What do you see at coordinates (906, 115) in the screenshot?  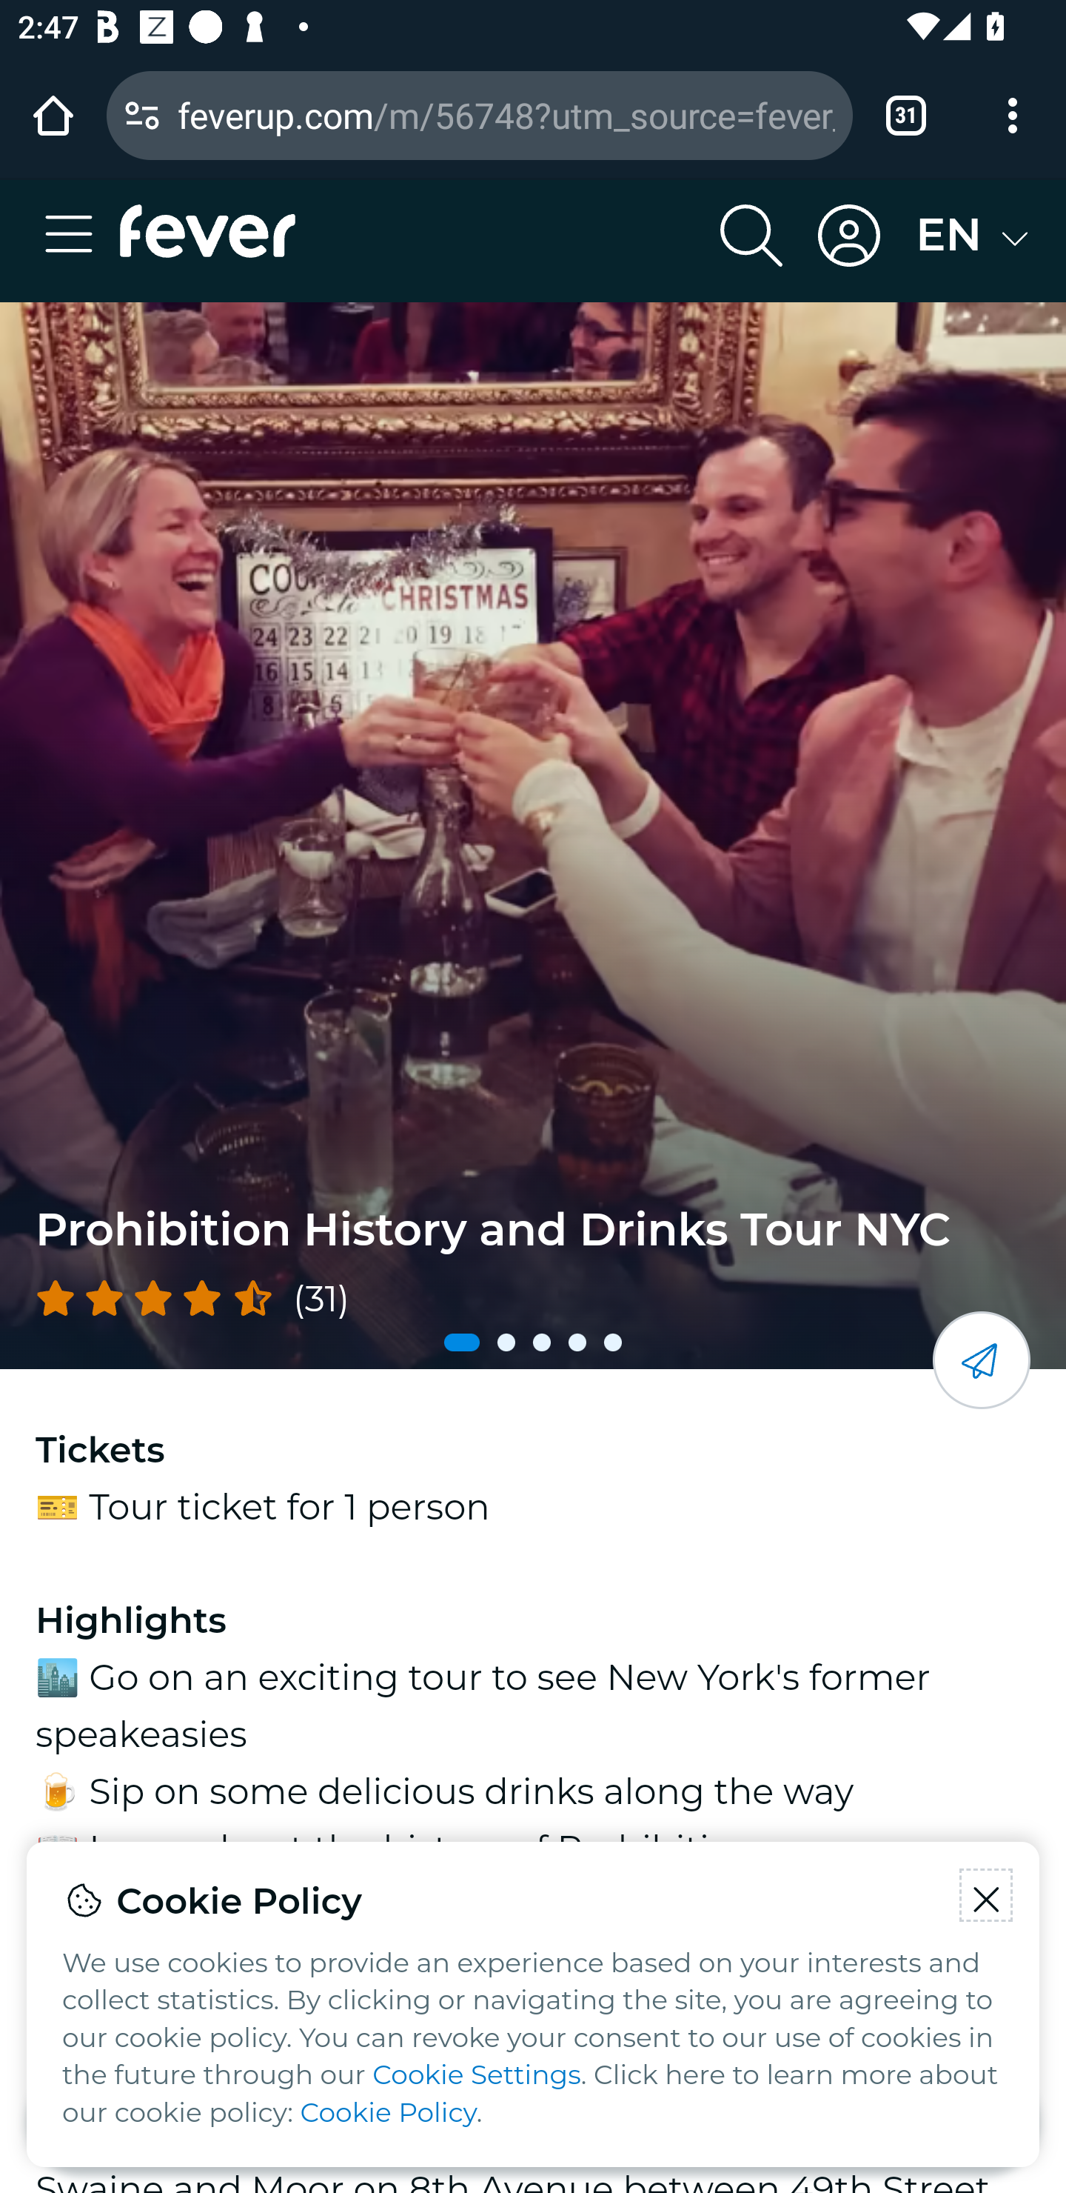 I see `Switch or close tabs` at bounding box center [906, 115].